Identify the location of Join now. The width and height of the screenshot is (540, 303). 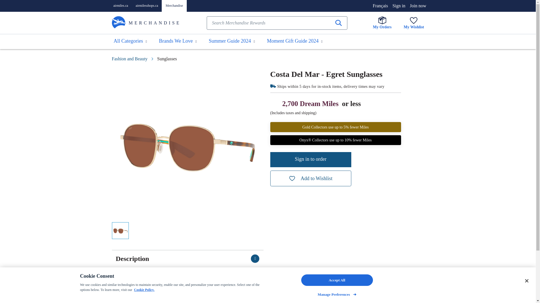
(418, 6).